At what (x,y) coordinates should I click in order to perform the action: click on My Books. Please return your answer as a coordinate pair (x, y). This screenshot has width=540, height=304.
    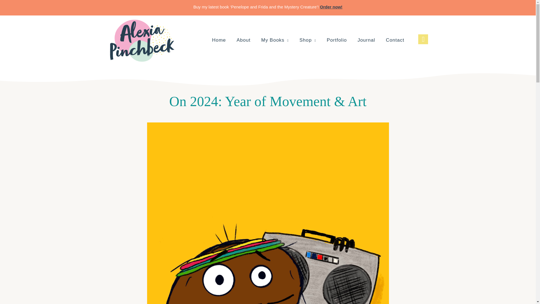
    Looking at the image, I should click on (275, 41).